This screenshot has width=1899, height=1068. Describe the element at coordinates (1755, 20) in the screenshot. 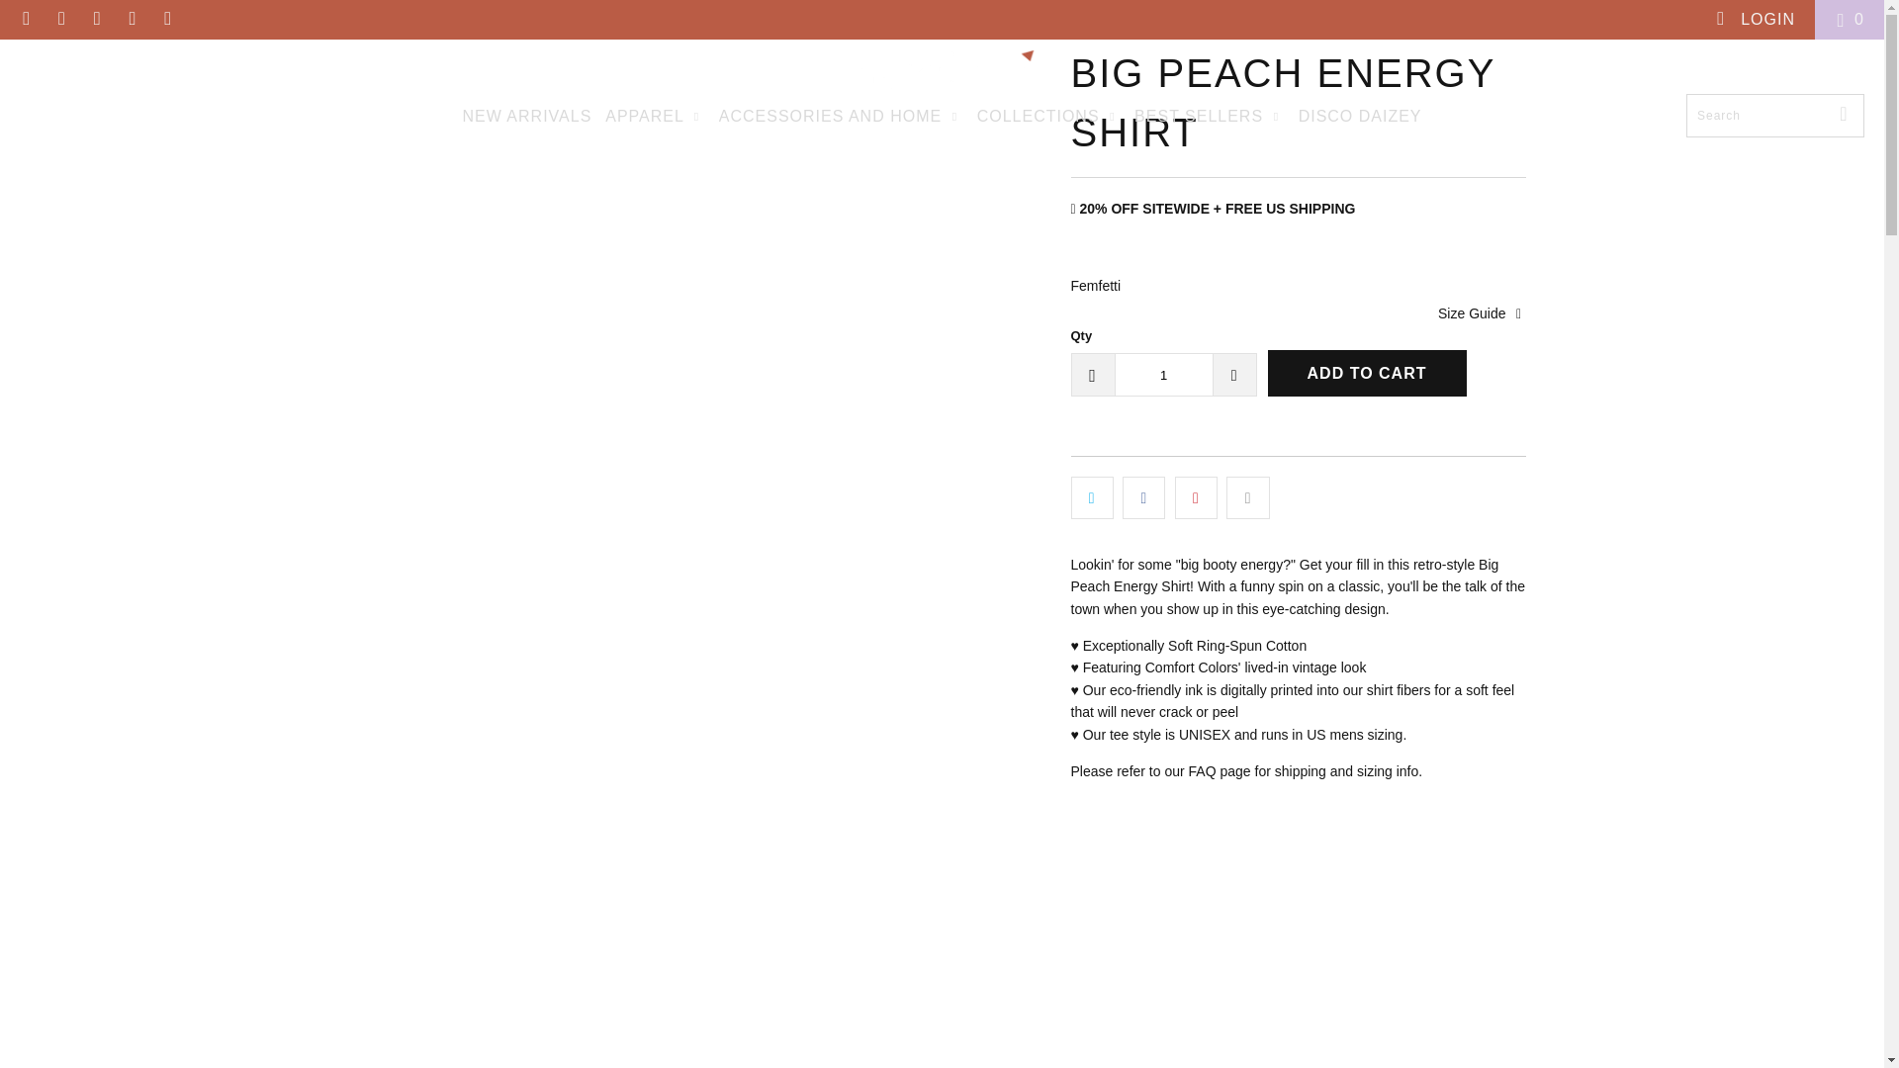

I see `My Account ` at that location.